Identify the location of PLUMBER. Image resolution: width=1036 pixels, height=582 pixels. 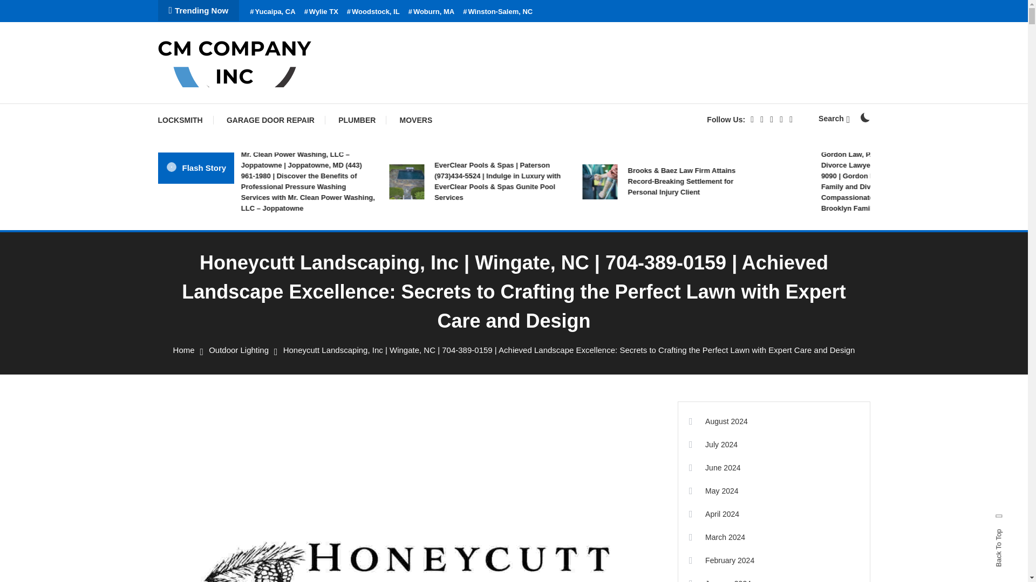
(357, 120).